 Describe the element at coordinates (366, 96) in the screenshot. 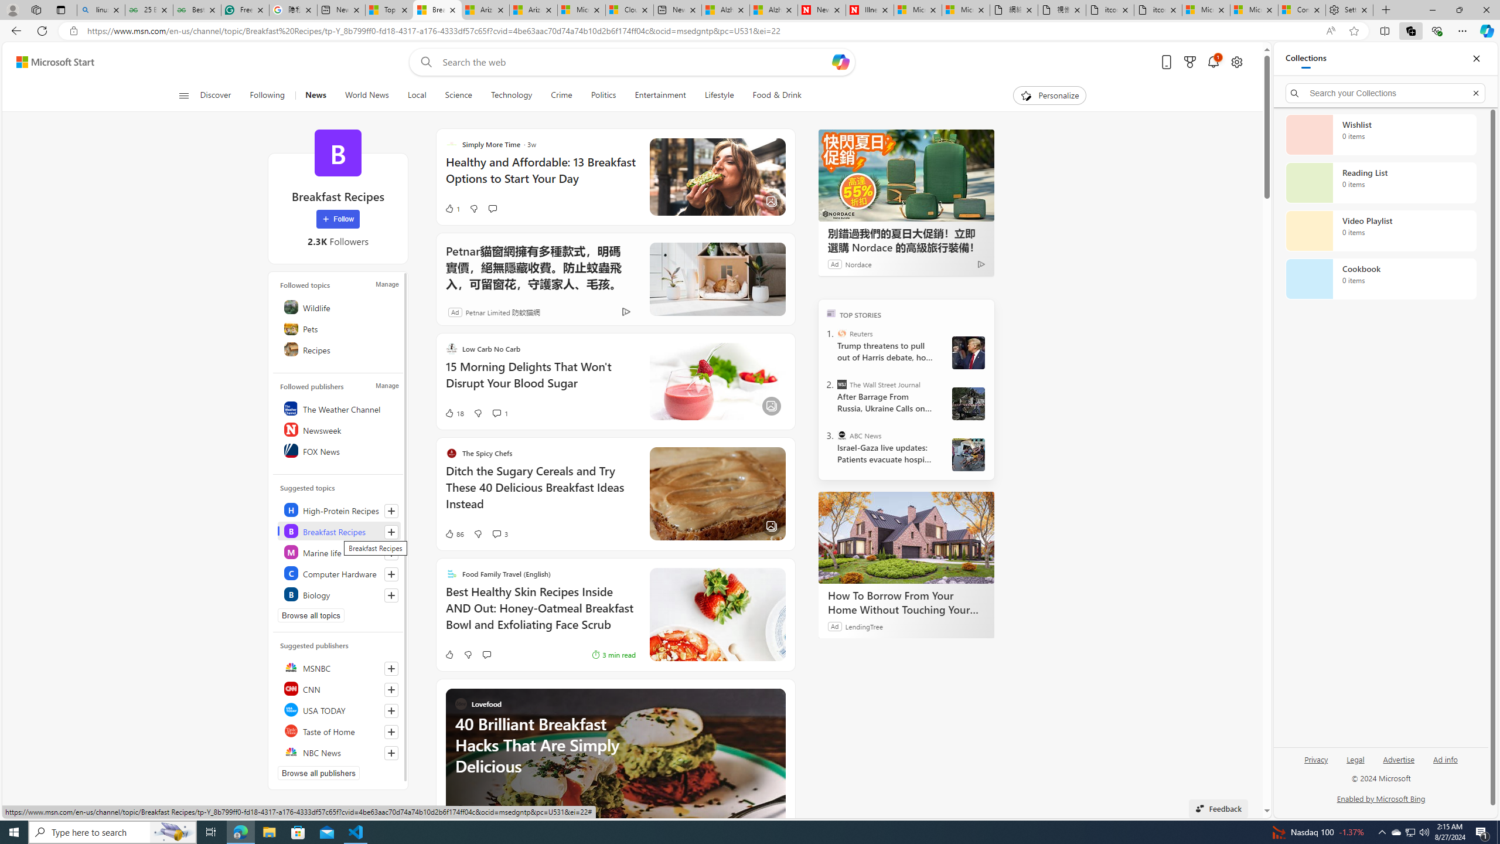

I see `World News` at that location.